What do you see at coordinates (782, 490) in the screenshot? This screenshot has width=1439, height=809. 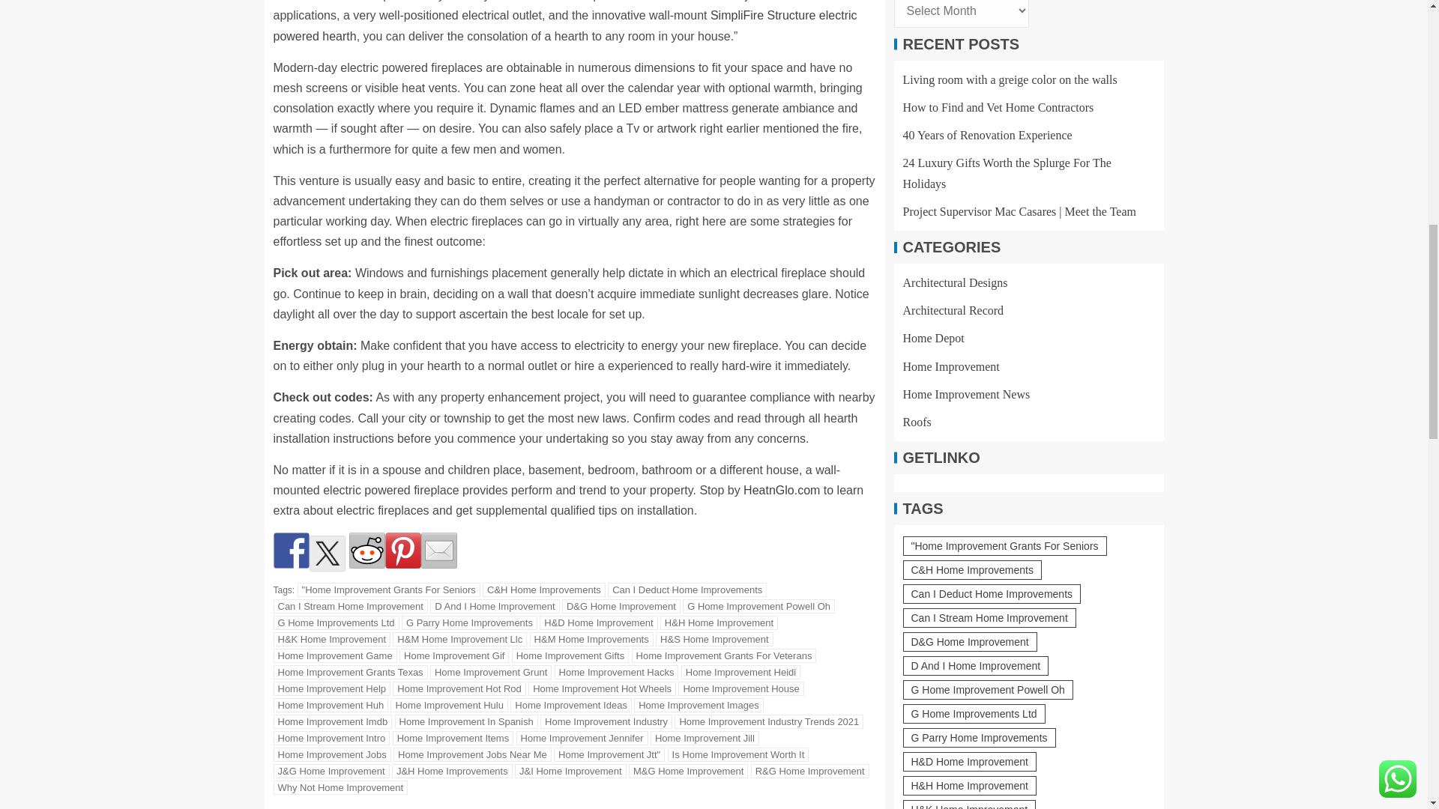 I see `HeatnGlo.com` at bounding box center [782, 490].